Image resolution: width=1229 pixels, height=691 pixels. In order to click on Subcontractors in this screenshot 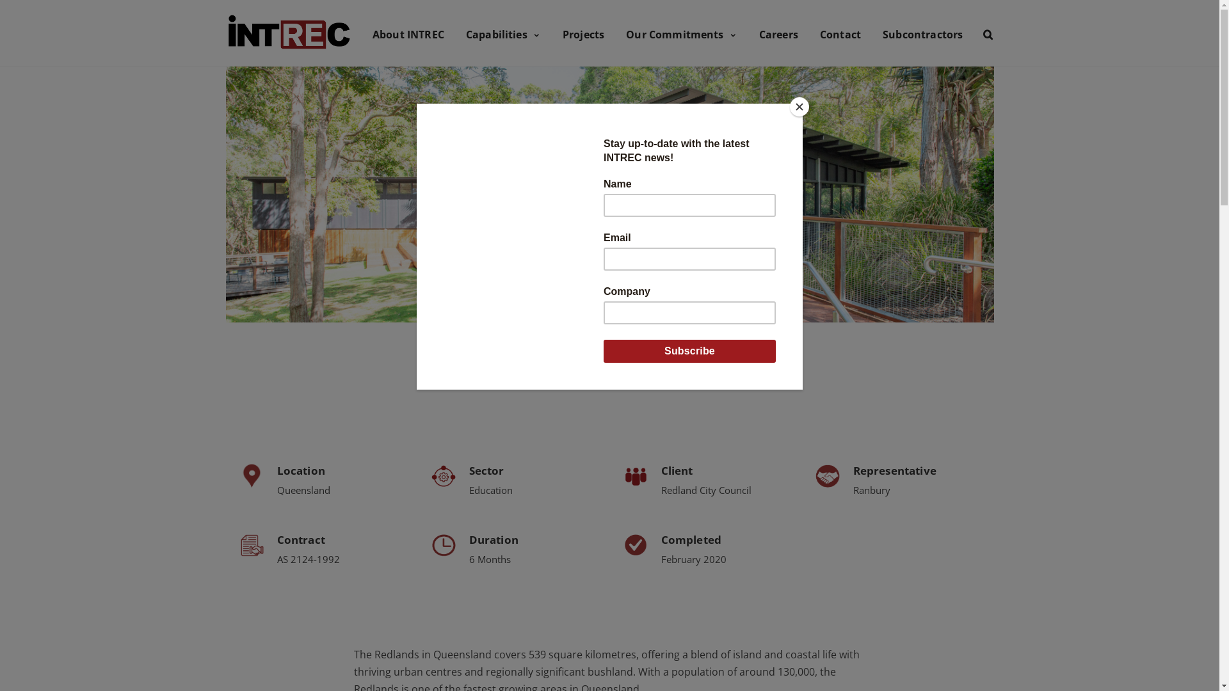, I will do `click(923, 33)`.